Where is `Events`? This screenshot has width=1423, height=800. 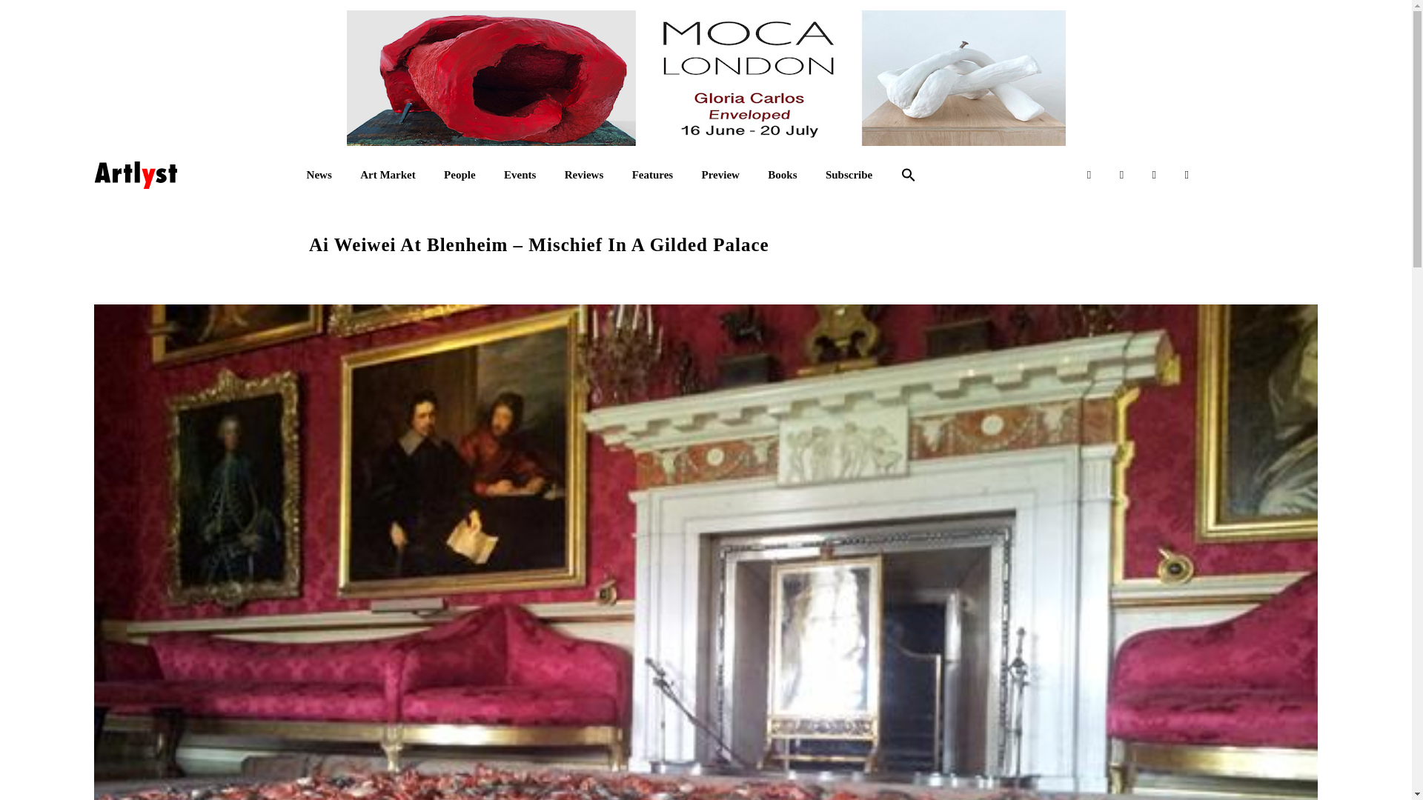 Events is located at coordinates (520, 175).